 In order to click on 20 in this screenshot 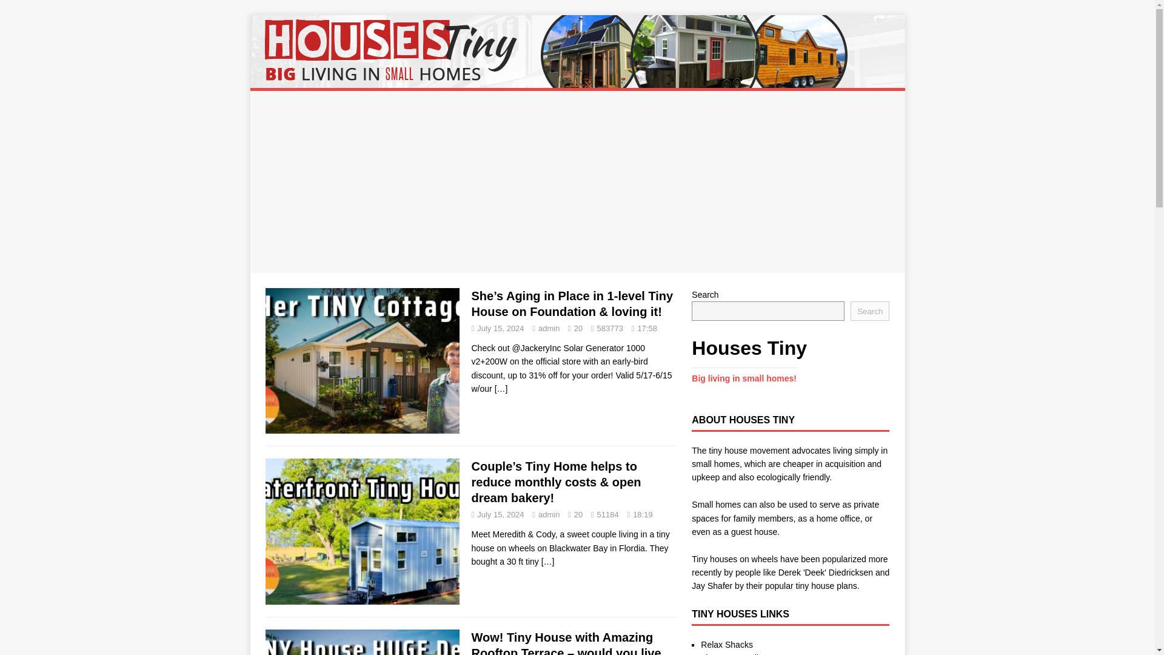, I will do `click(578, 514)`.